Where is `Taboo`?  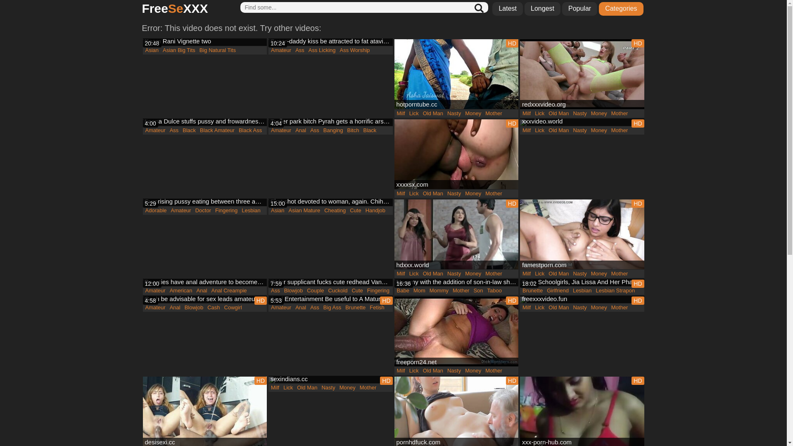 Taboo is located at coordinates (495, 291).